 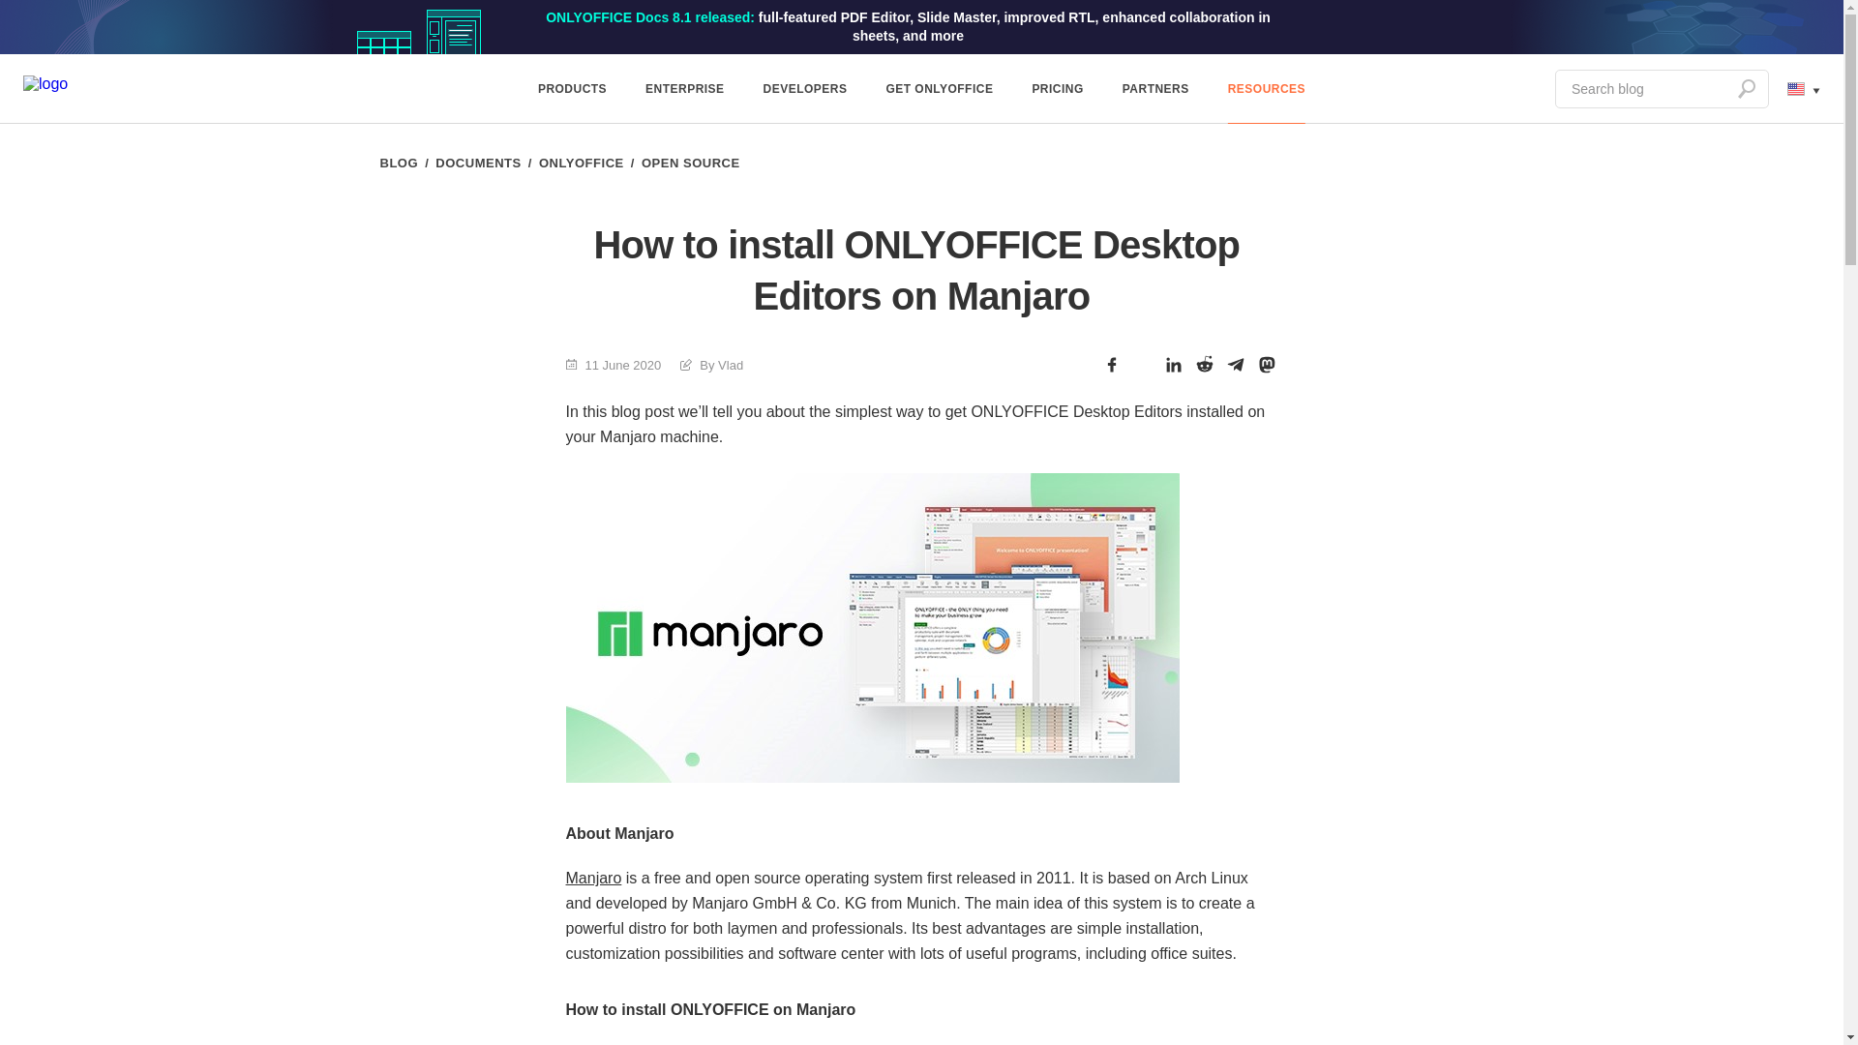 I want to click on PRODUCTS, so click(x=572, y=89).